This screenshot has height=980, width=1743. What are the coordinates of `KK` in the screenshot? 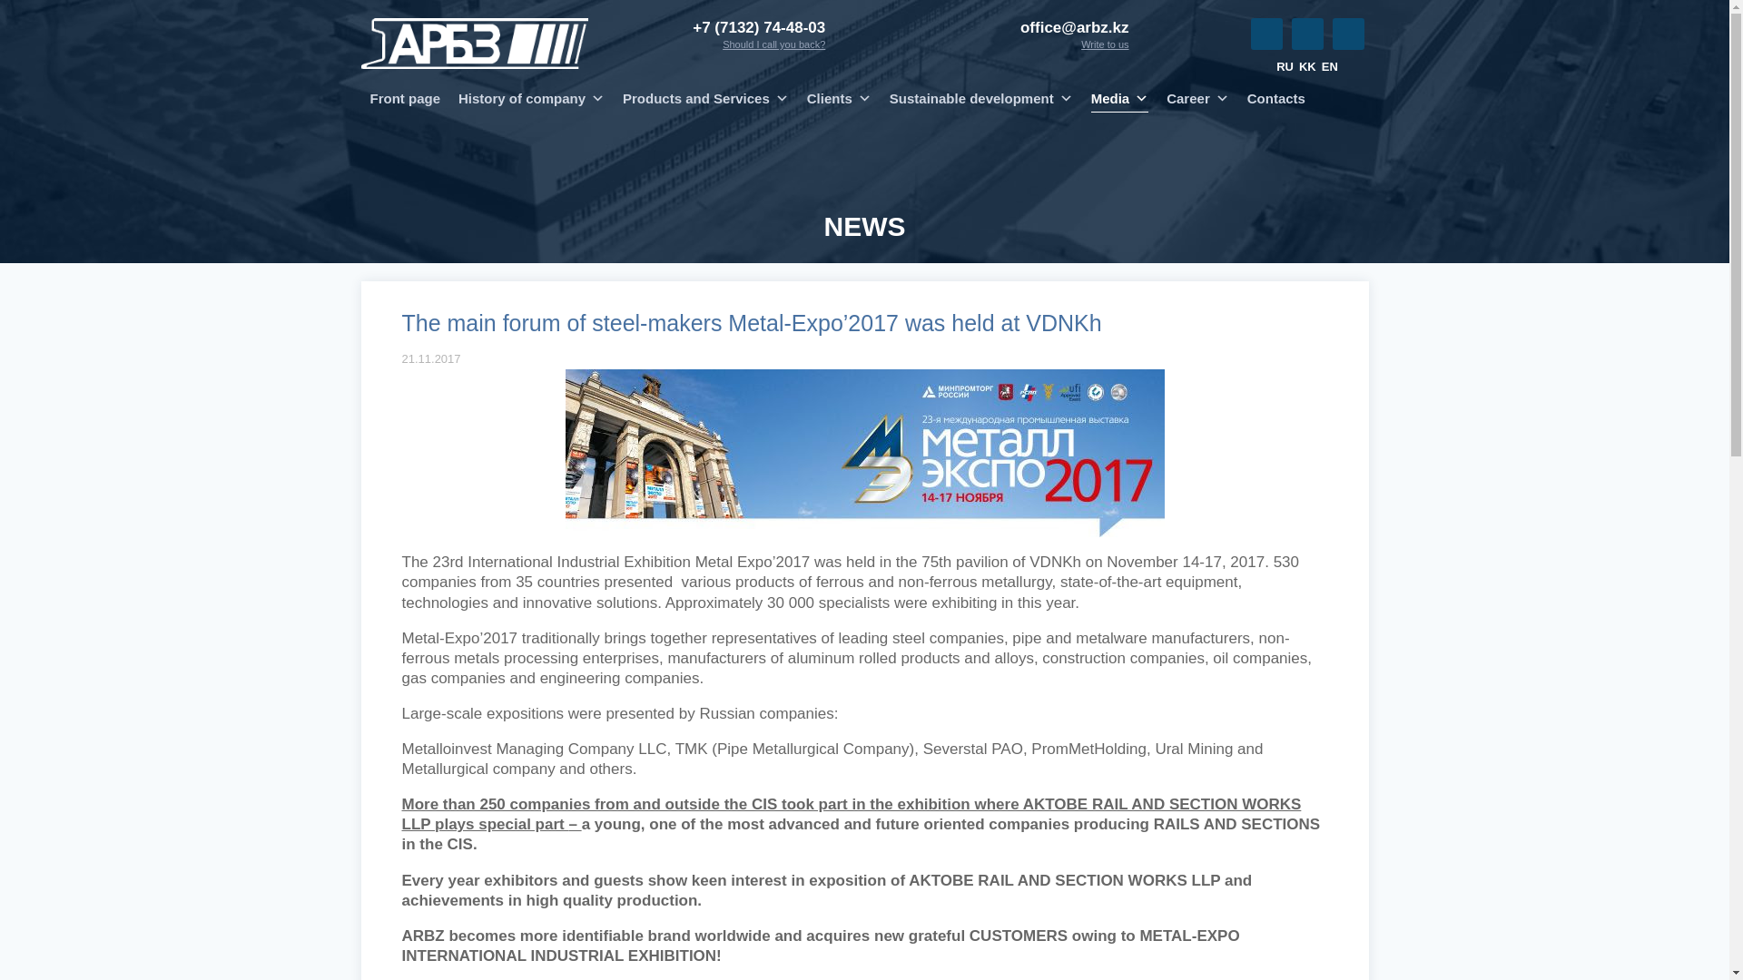 It's located at (1307, 66).